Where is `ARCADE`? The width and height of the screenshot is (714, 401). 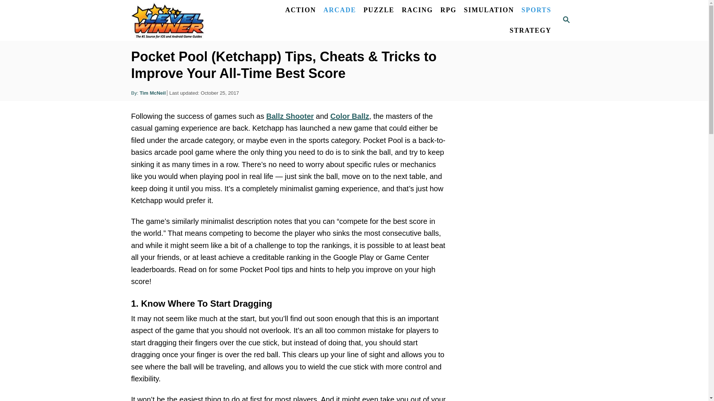 ARCADE is located at coordinates (340, 10).